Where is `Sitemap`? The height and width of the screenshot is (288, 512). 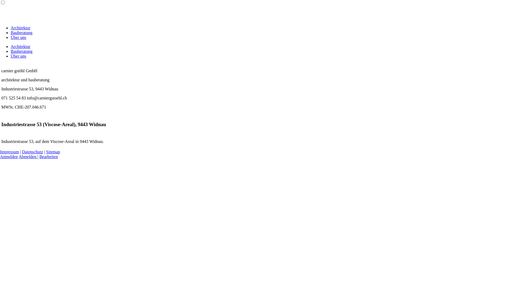
Sitemap is located at coordinates (53, 152).